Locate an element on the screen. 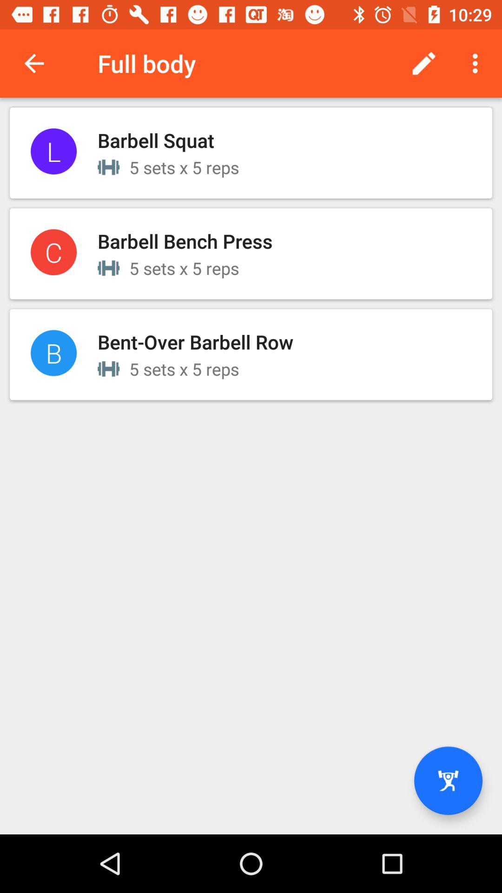  click the item next to the full body is located at coordinates (34, 63).